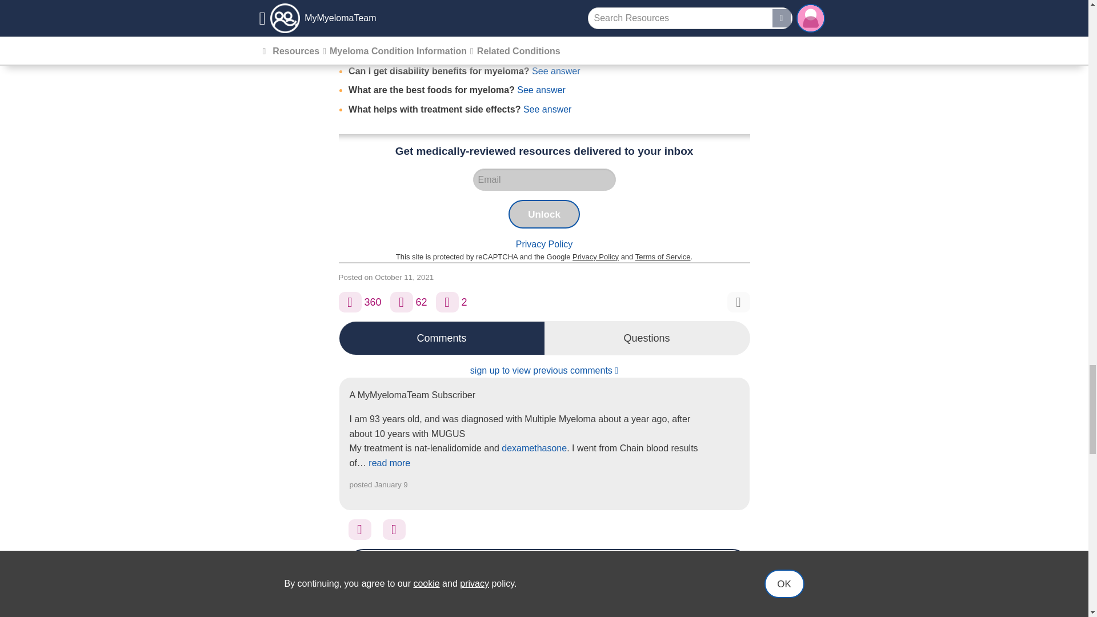  I want to click on Unlock, so click(544, 214).